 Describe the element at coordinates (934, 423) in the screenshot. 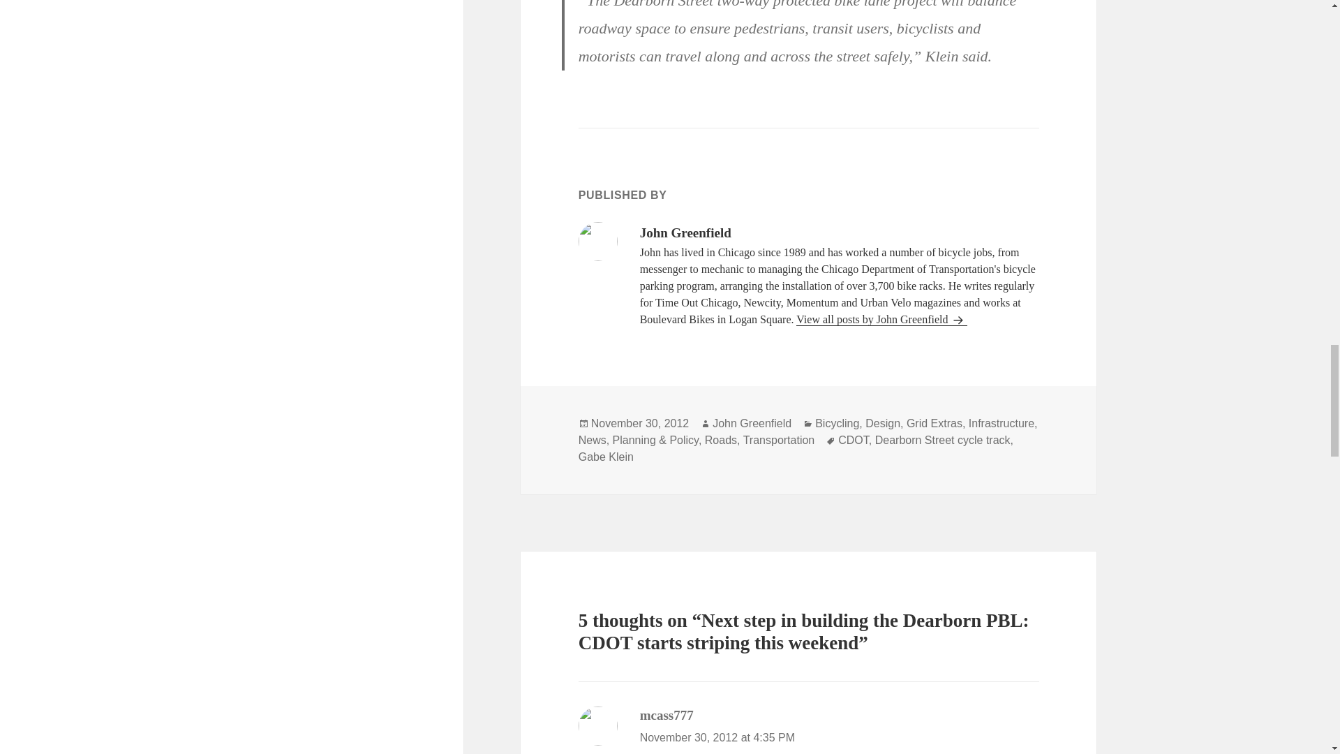

I see `Grid Extras` at that location.